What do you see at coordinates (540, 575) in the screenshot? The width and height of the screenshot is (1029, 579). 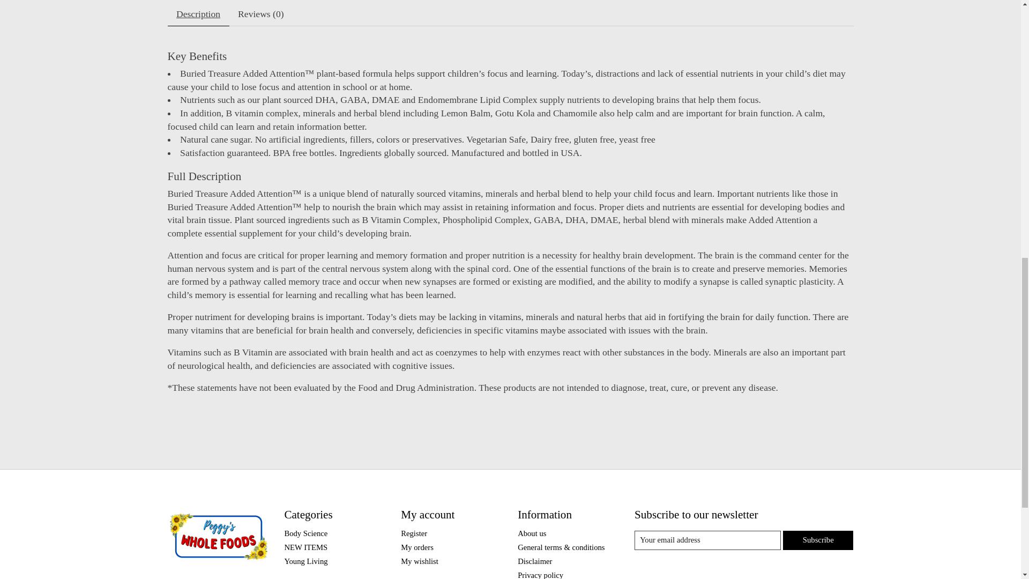 I see `Privacy policy` at bounding box center [540, 575].